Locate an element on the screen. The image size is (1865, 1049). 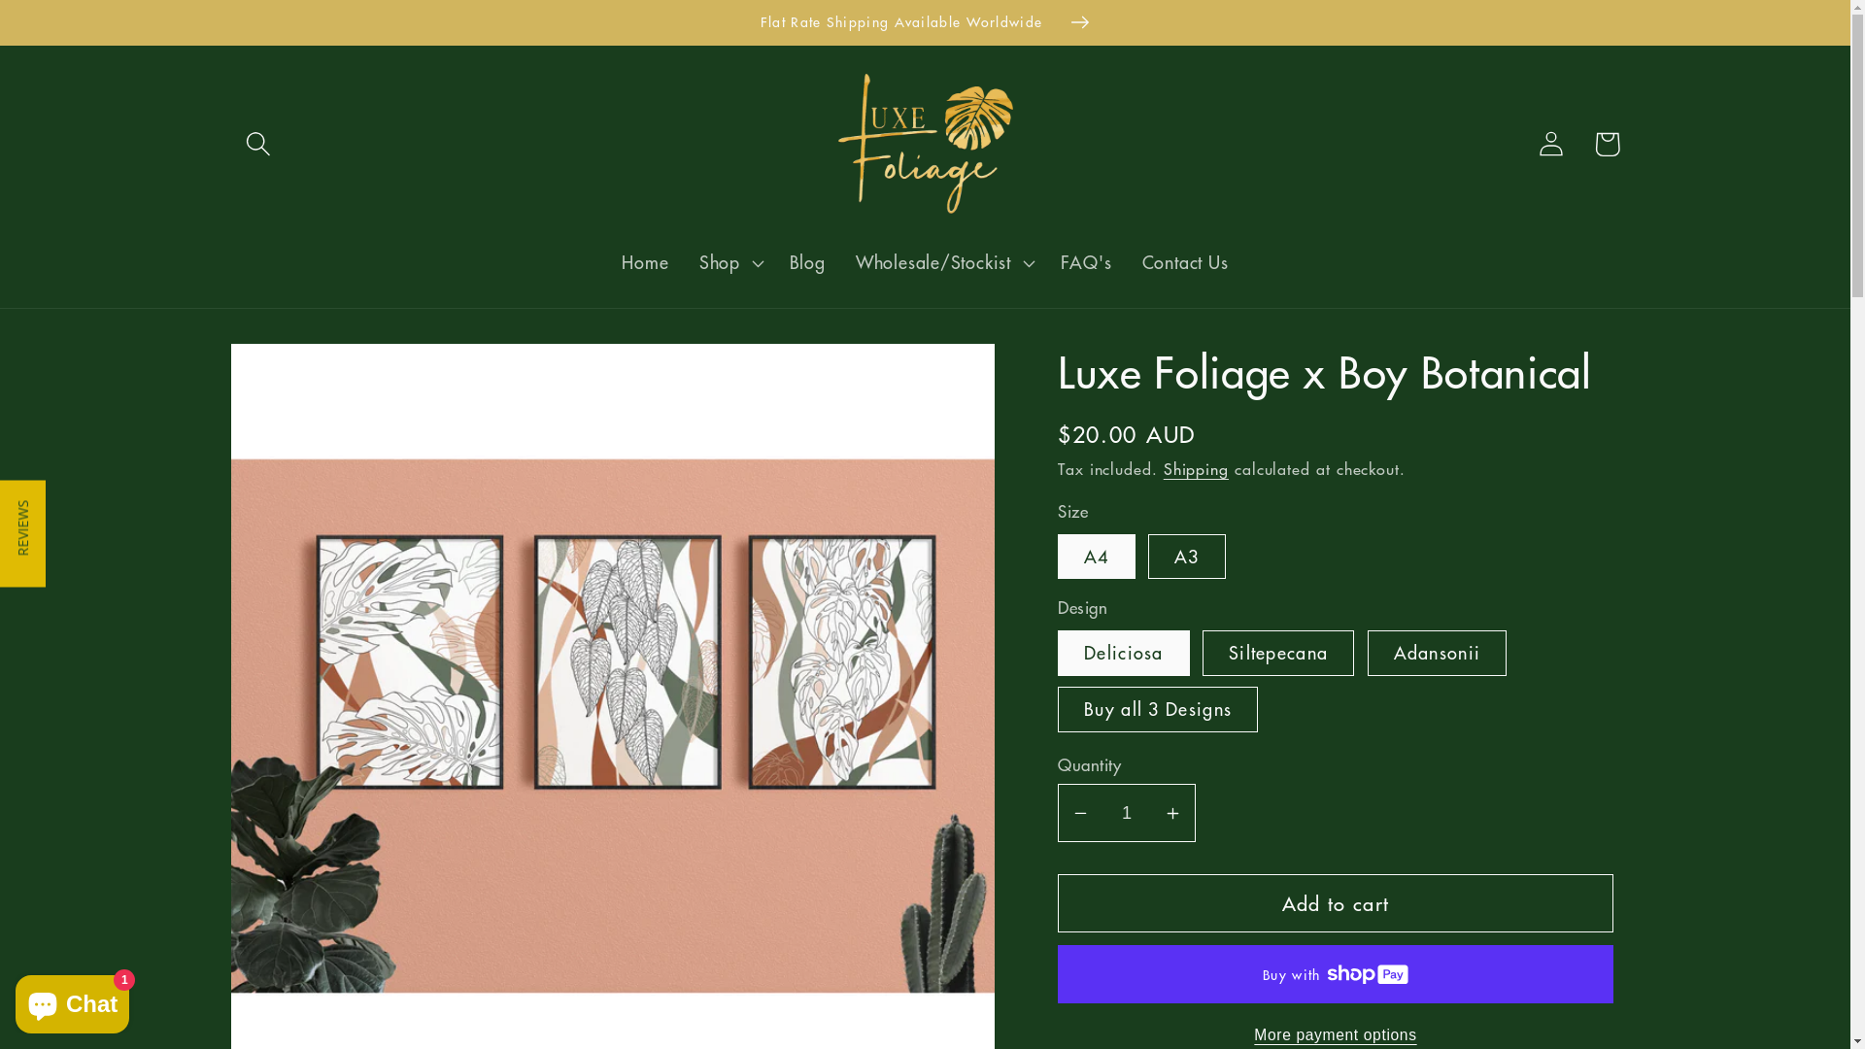
More payment options is located at coordinates (1336, 1035).